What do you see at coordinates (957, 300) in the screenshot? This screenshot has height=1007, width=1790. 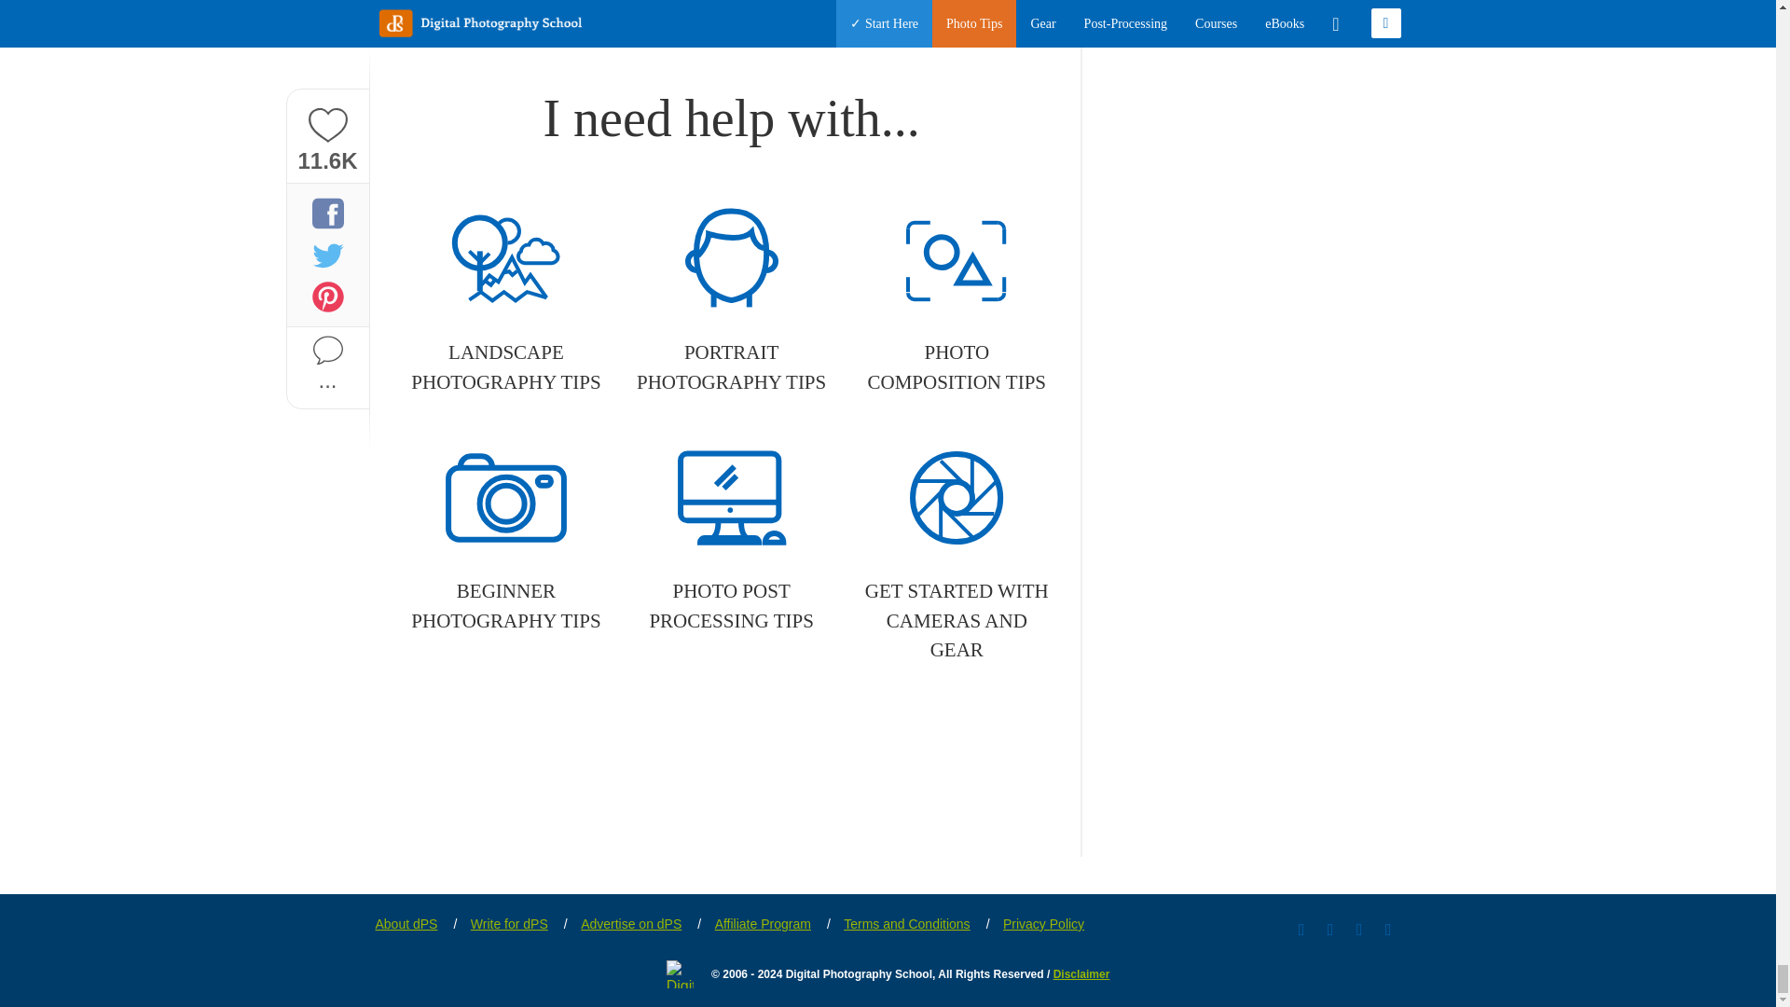 I see `Photo Composition Tips` at bounding box center [957, 300].